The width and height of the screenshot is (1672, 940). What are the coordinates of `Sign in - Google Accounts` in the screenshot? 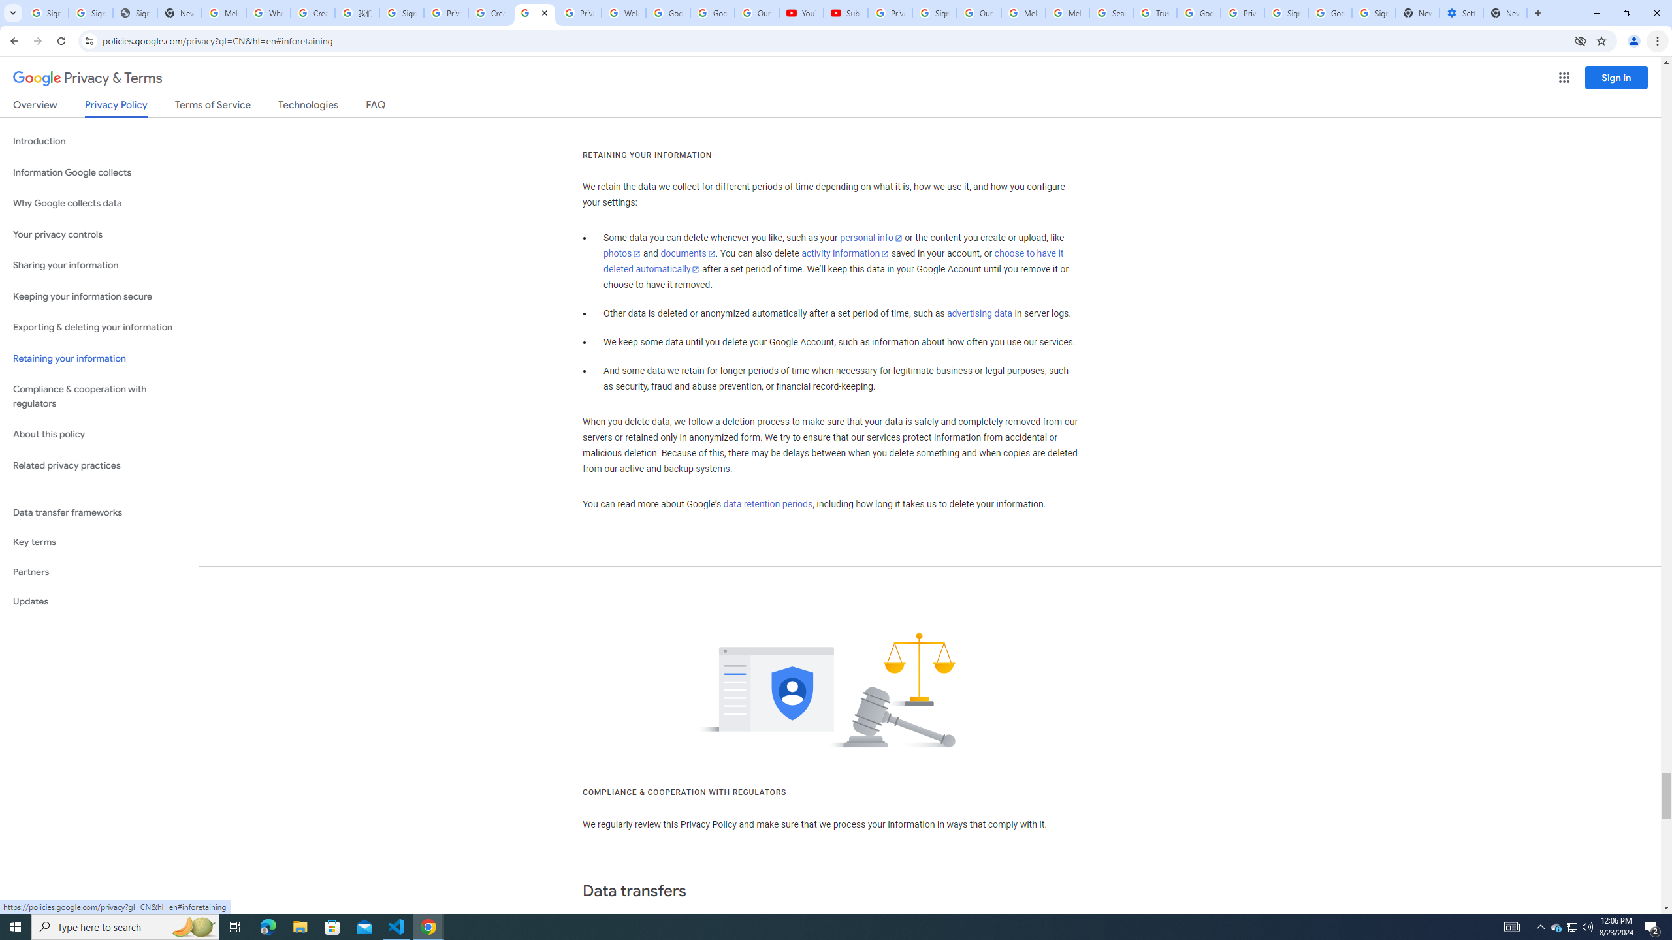 It's located at (1373, 13).